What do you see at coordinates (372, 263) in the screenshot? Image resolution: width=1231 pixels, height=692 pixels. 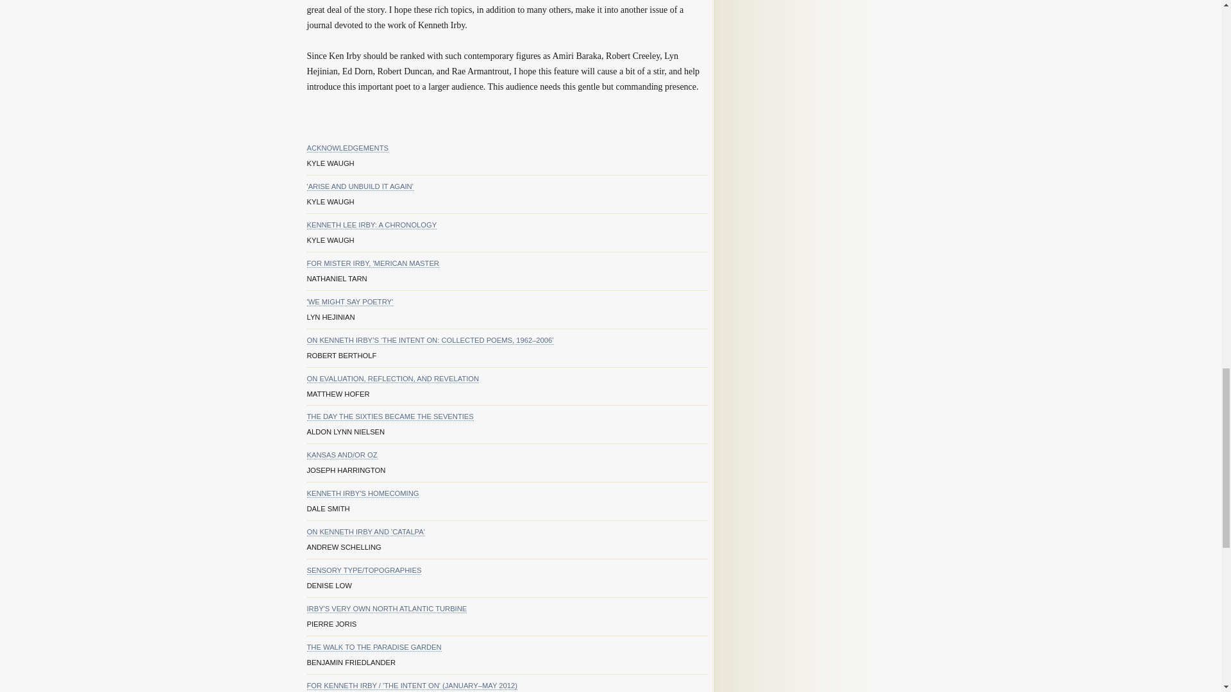 I see `FOR MISTER IRBY, 'MERICAN MASTER` at bounding box center [372, 263].